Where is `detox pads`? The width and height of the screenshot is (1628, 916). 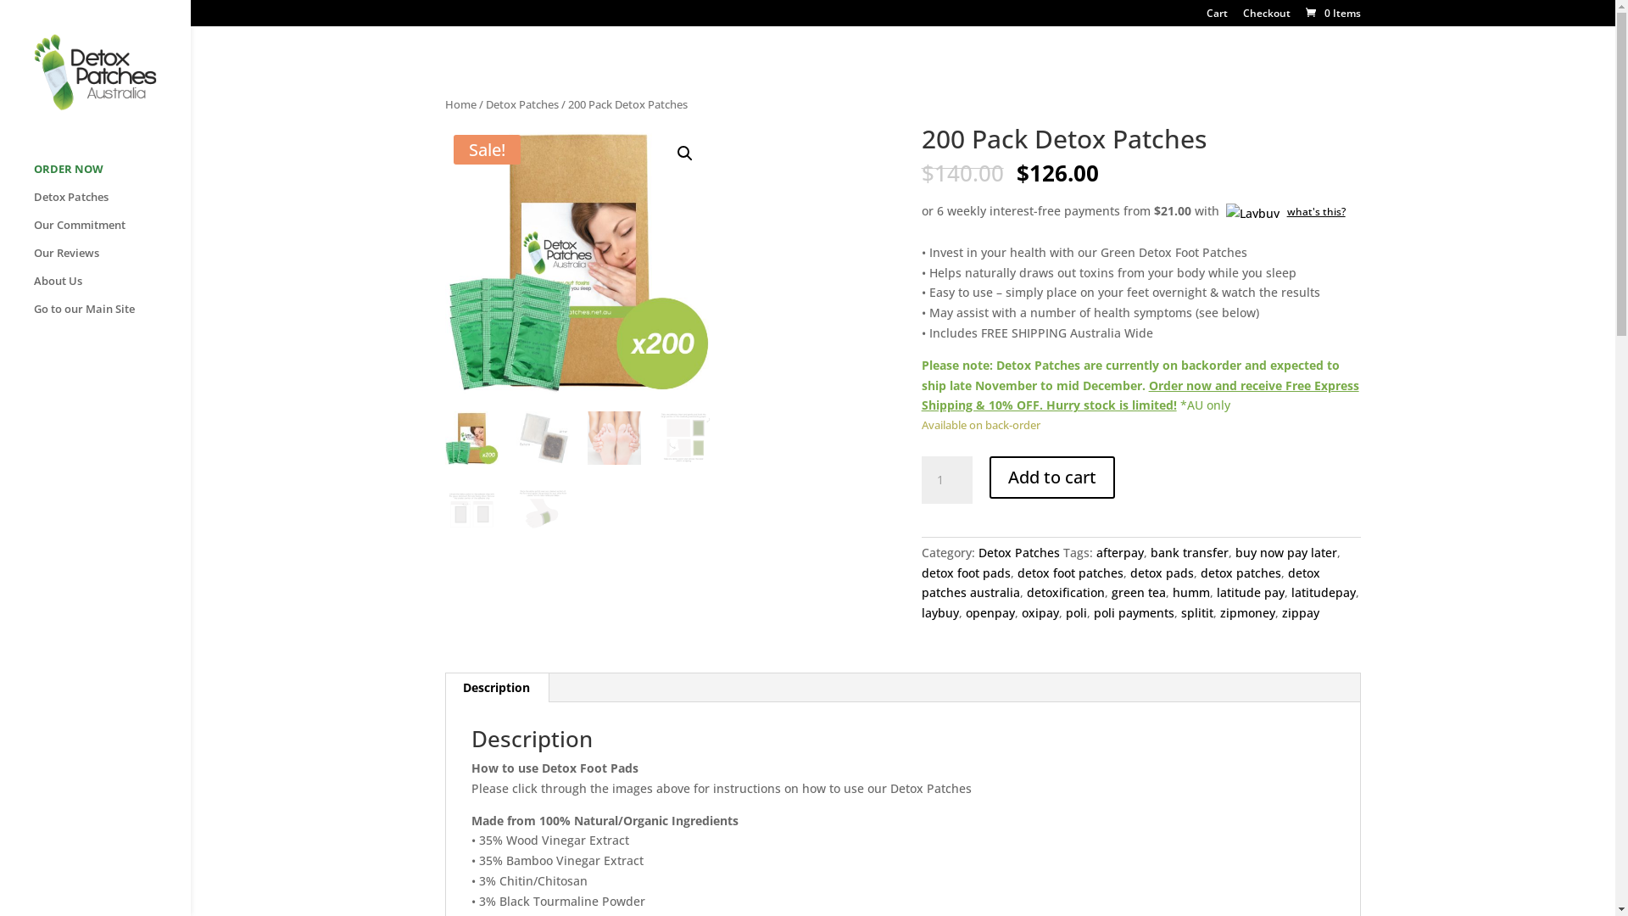 detox pads is located at coordinates (1162, 573).